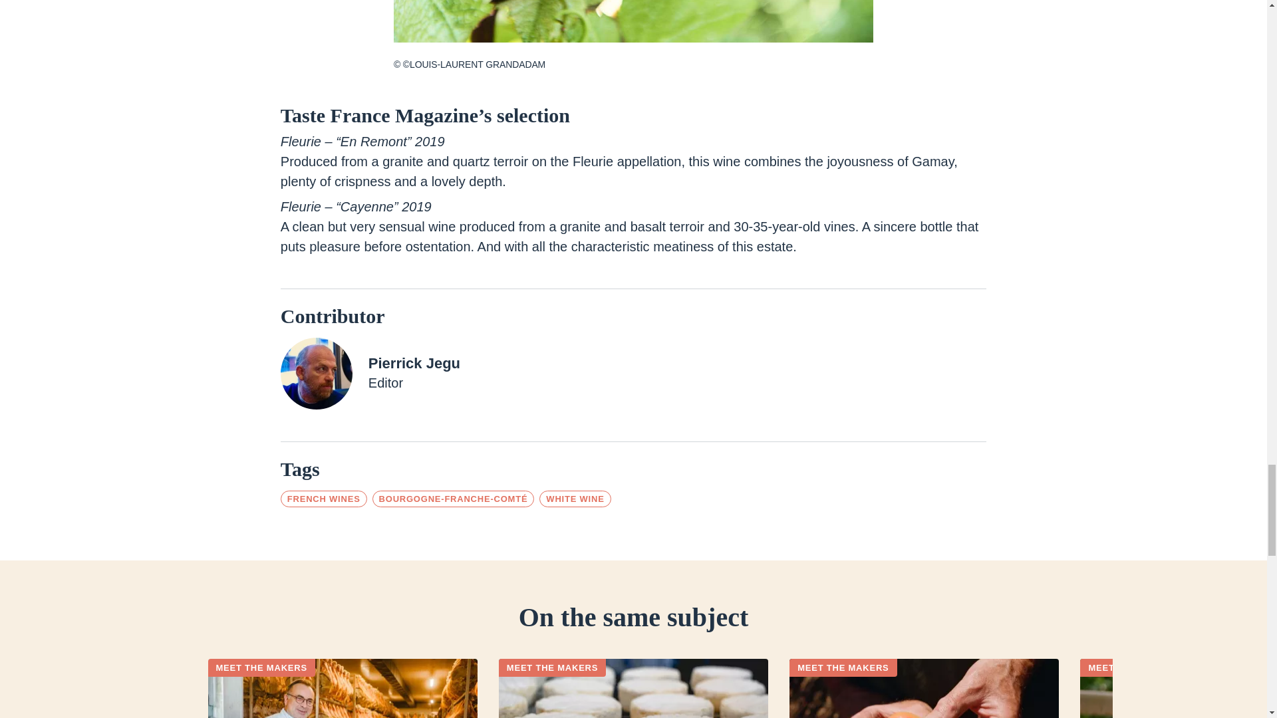 The image size is (1277, 718). What do you see at coordinates (261, 667) in the screenshot?
I see `MEET THE MAKERS` at bounding box center [261, 667].